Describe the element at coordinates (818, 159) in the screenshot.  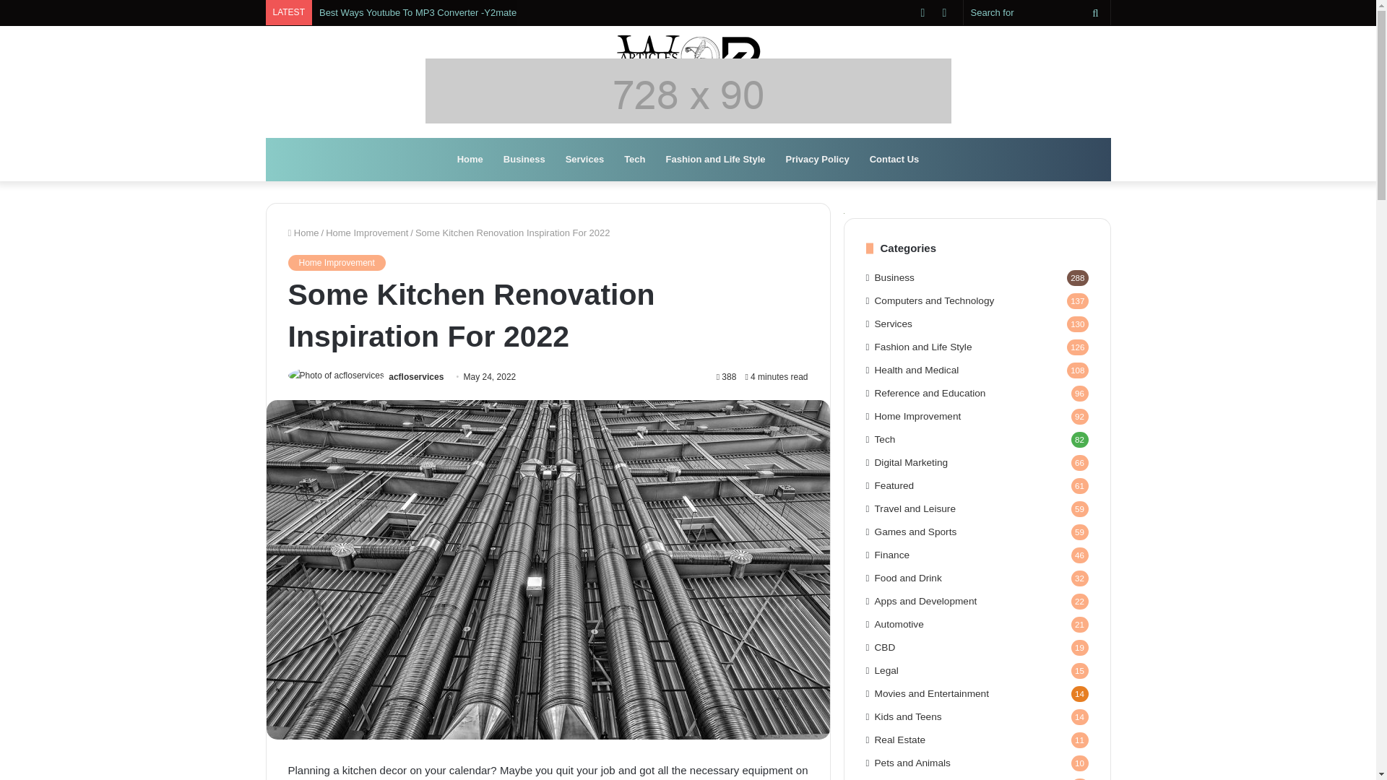
I see `Privacy Policy` at that location.